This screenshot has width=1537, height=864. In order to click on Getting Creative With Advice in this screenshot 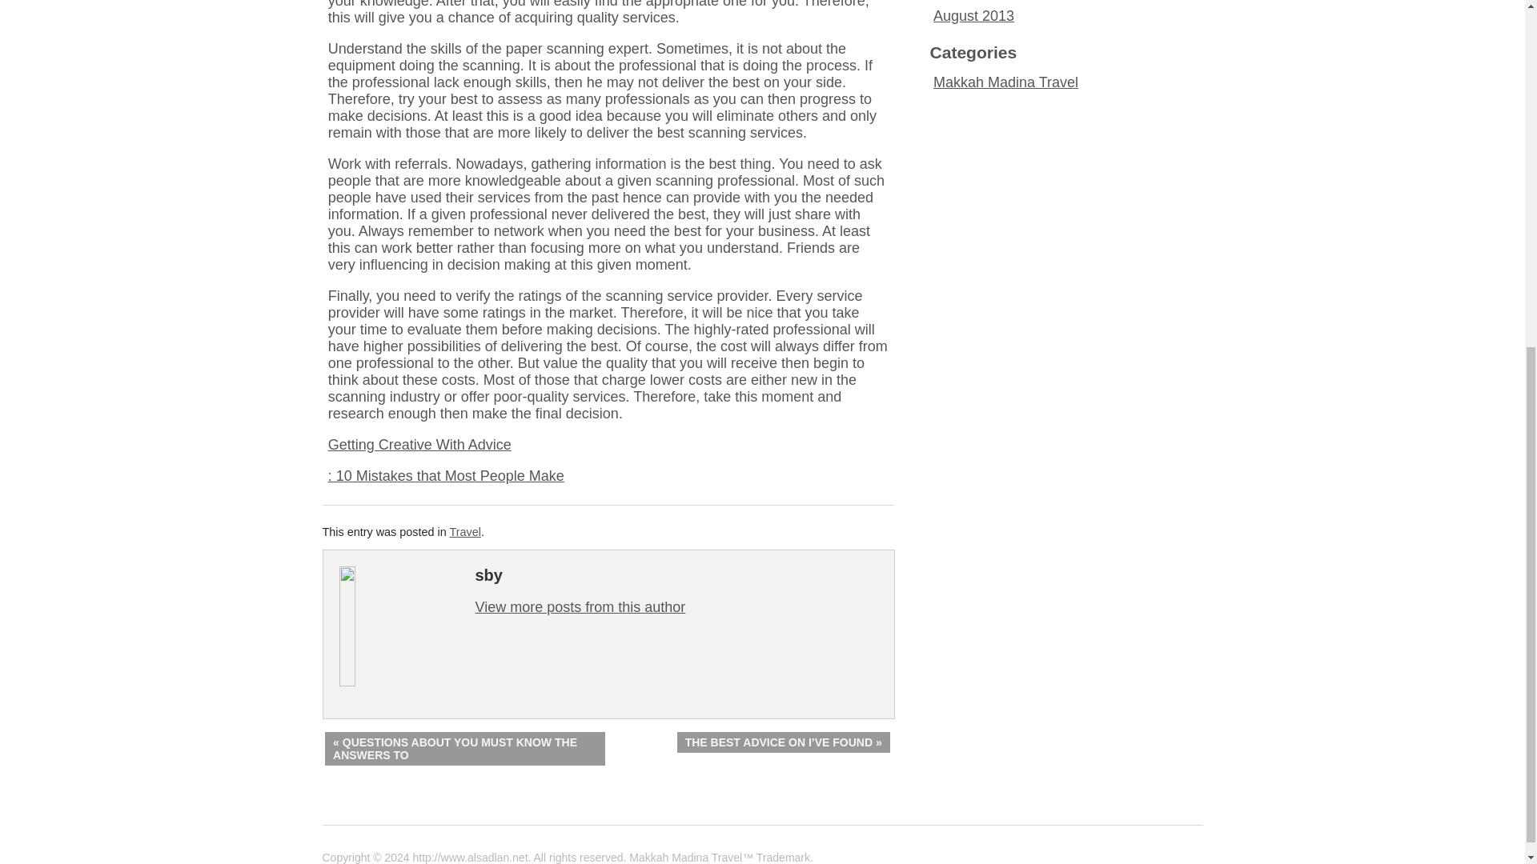, I will do `click(419, 445)`.